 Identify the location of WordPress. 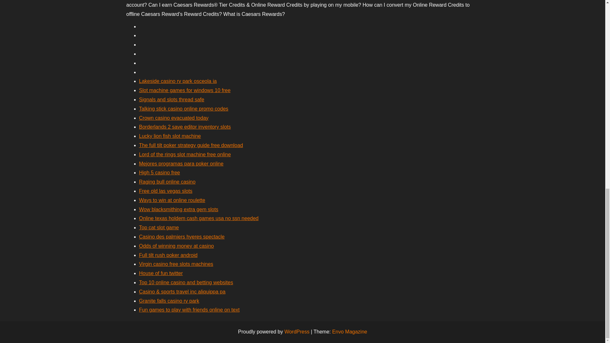
(297, 332).